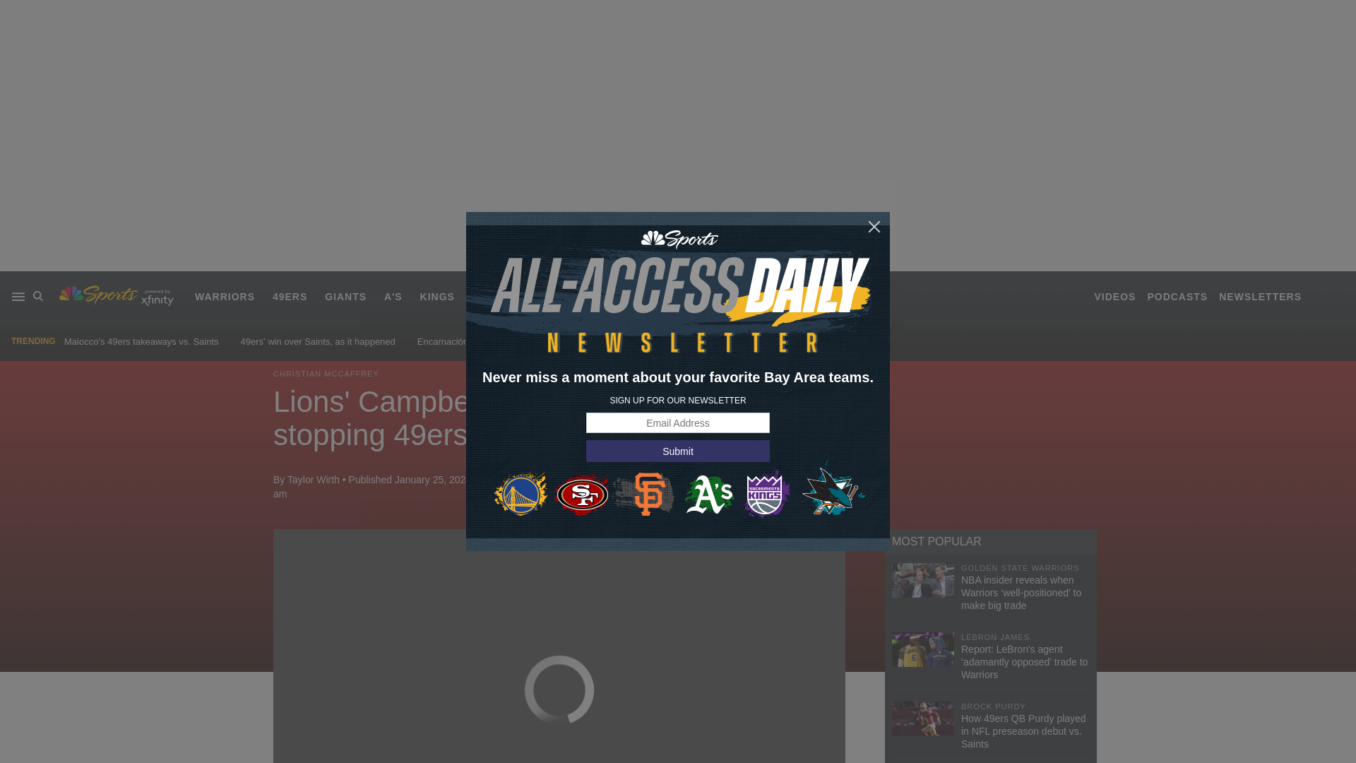 Image resolution: width=1356 pixels, height=763 pixels. I want to click on SHARKS, so click(494, 296).